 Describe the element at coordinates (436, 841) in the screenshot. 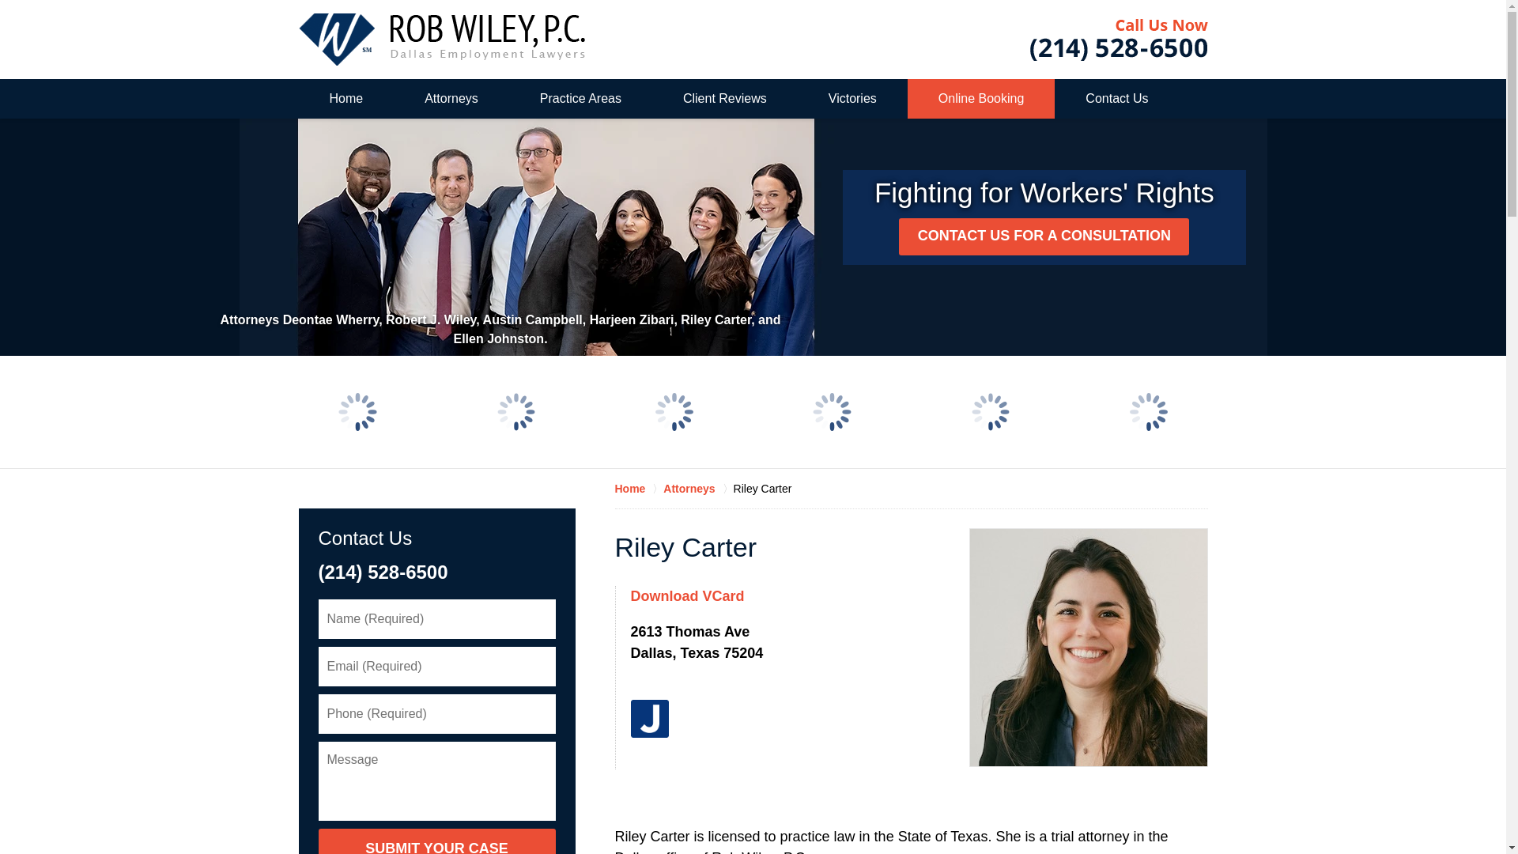

I see `SUBMIT YOUR CASE` at that location.